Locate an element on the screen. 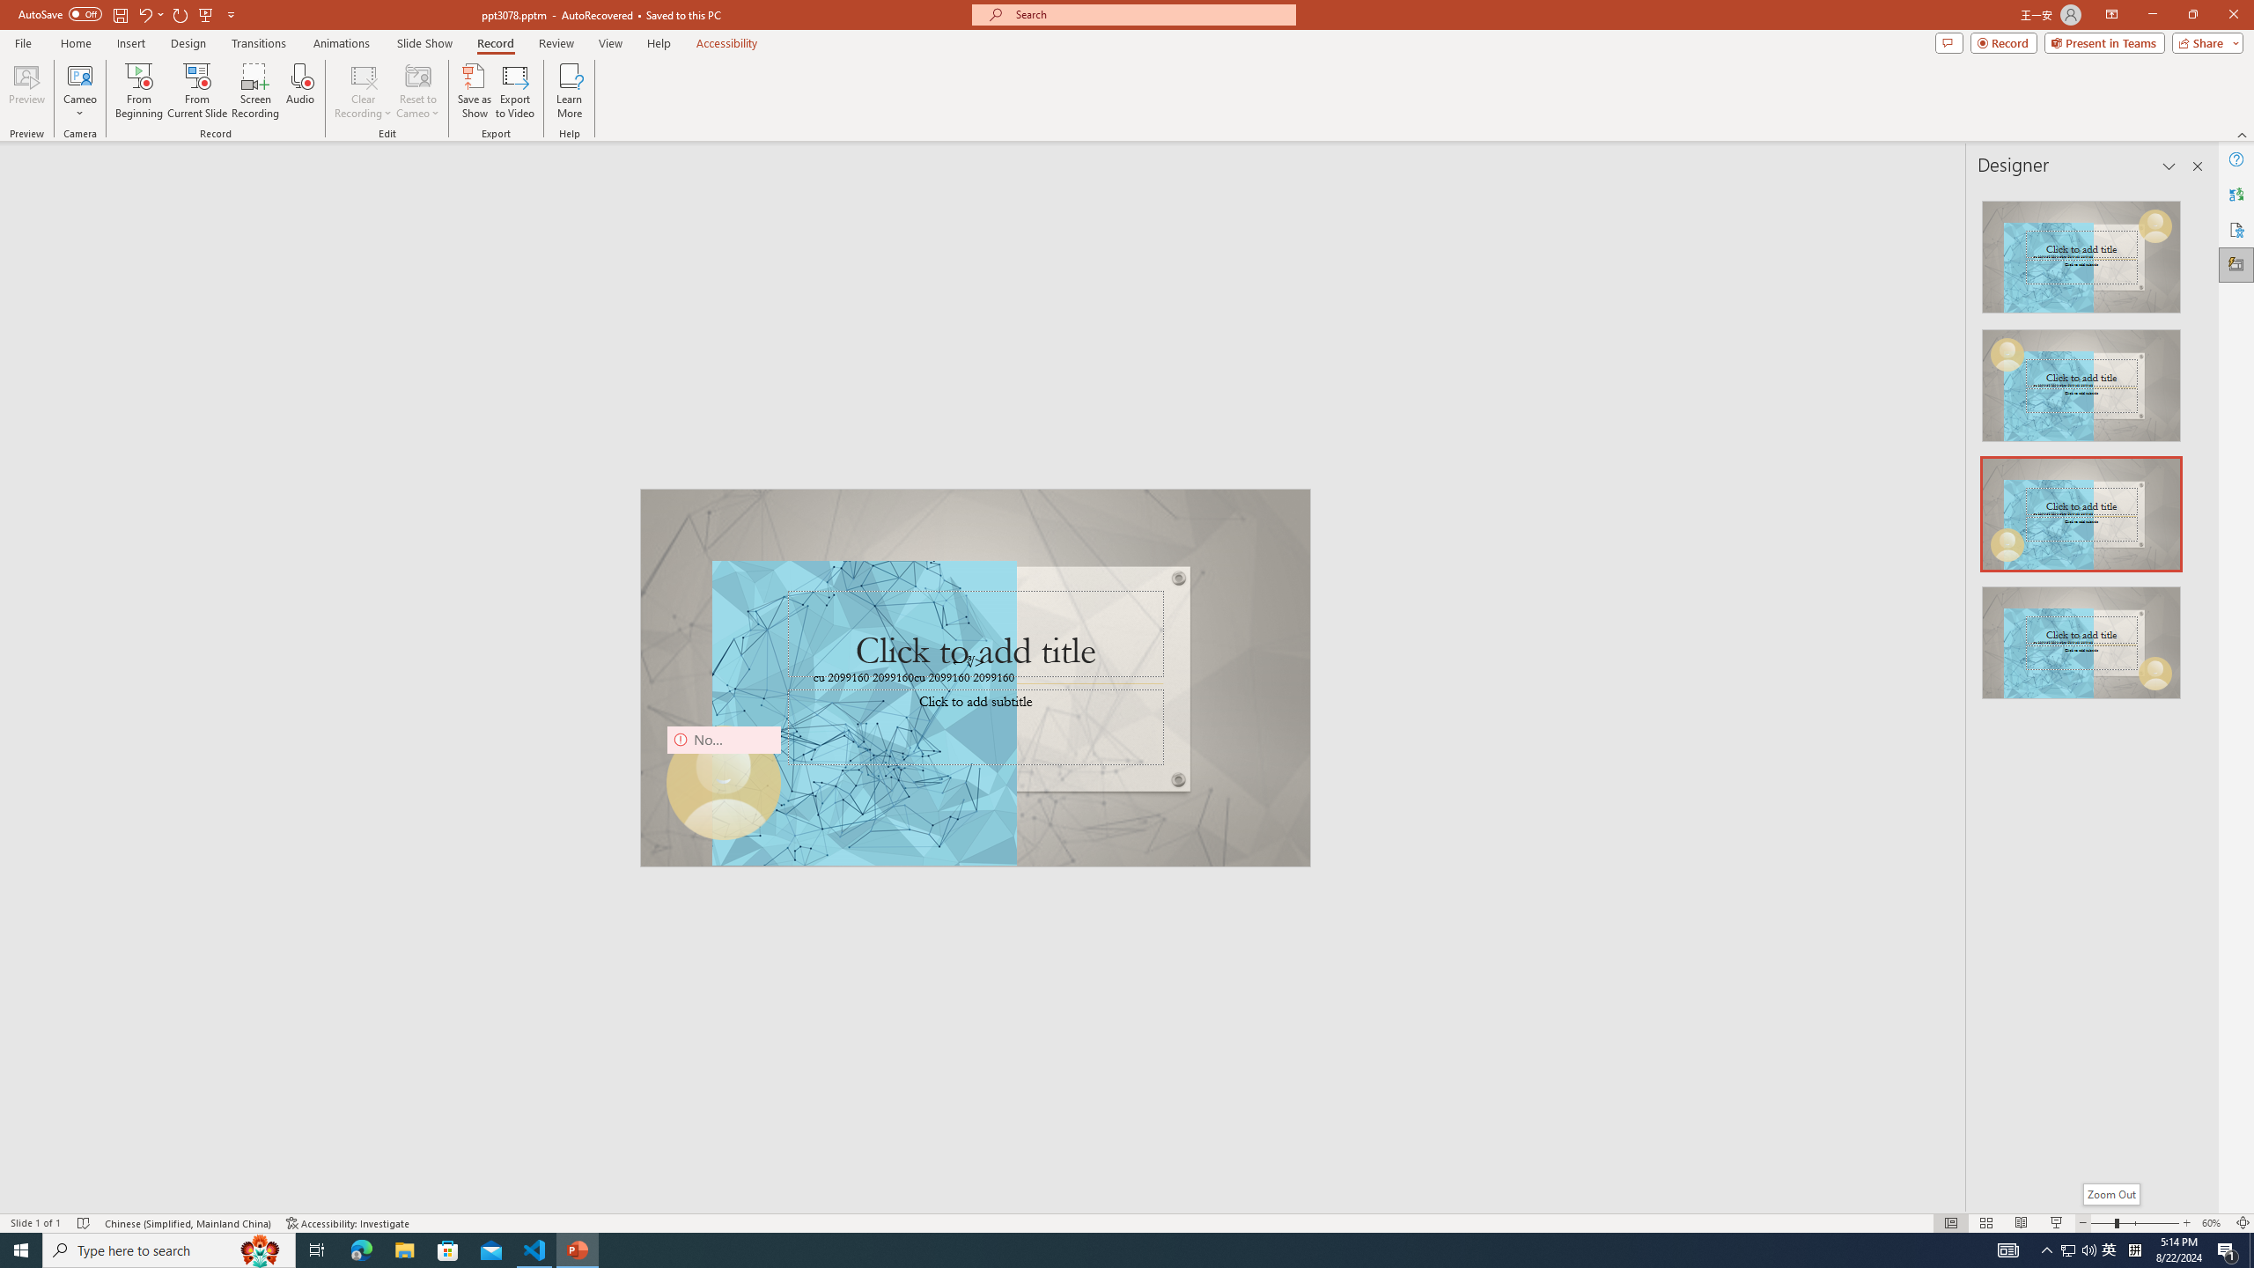  Design Idea is located at coordinates (2081, 637).